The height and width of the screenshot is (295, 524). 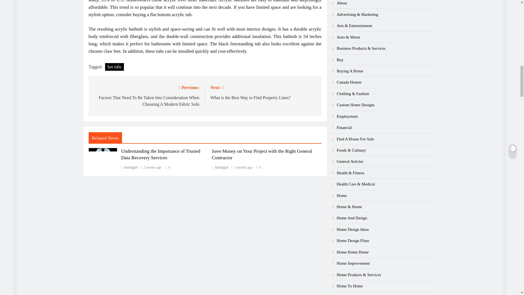 I want to click on Save Money on Your Project with the Right General Contractor, so click(x=262, y=154).